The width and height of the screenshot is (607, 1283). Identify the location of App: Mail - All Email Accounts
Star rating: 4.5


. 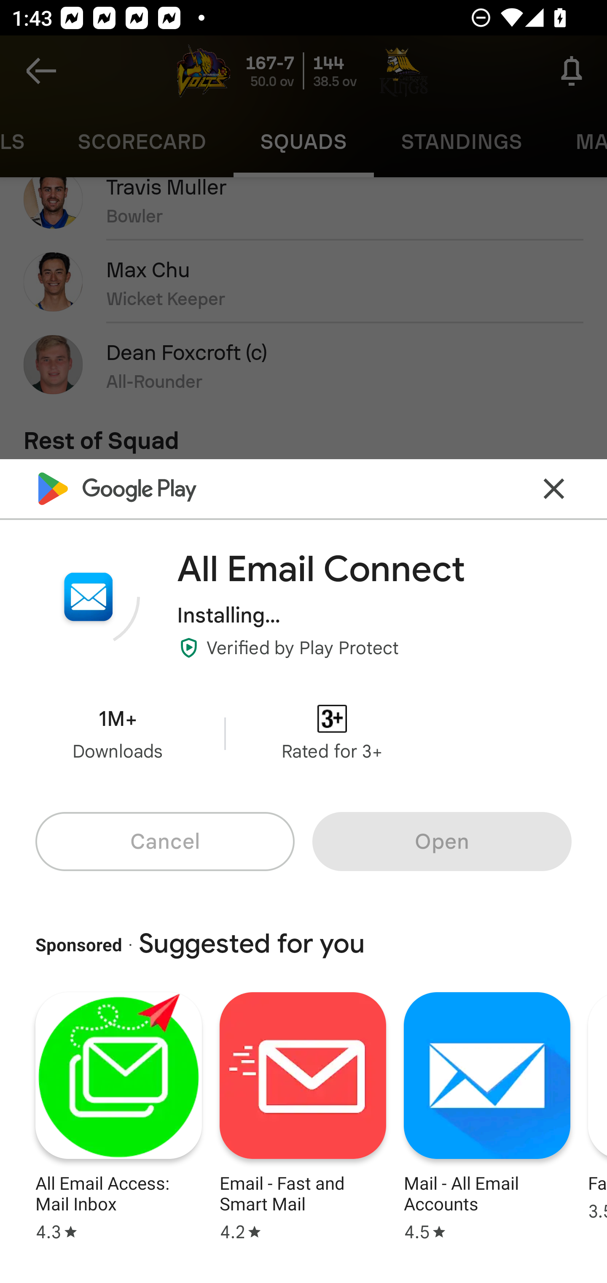
(487, 1115).